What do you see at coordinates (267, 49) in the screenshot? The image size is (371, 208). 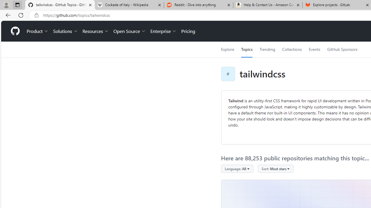 I see `Trending` at bounding box center [267, 49].